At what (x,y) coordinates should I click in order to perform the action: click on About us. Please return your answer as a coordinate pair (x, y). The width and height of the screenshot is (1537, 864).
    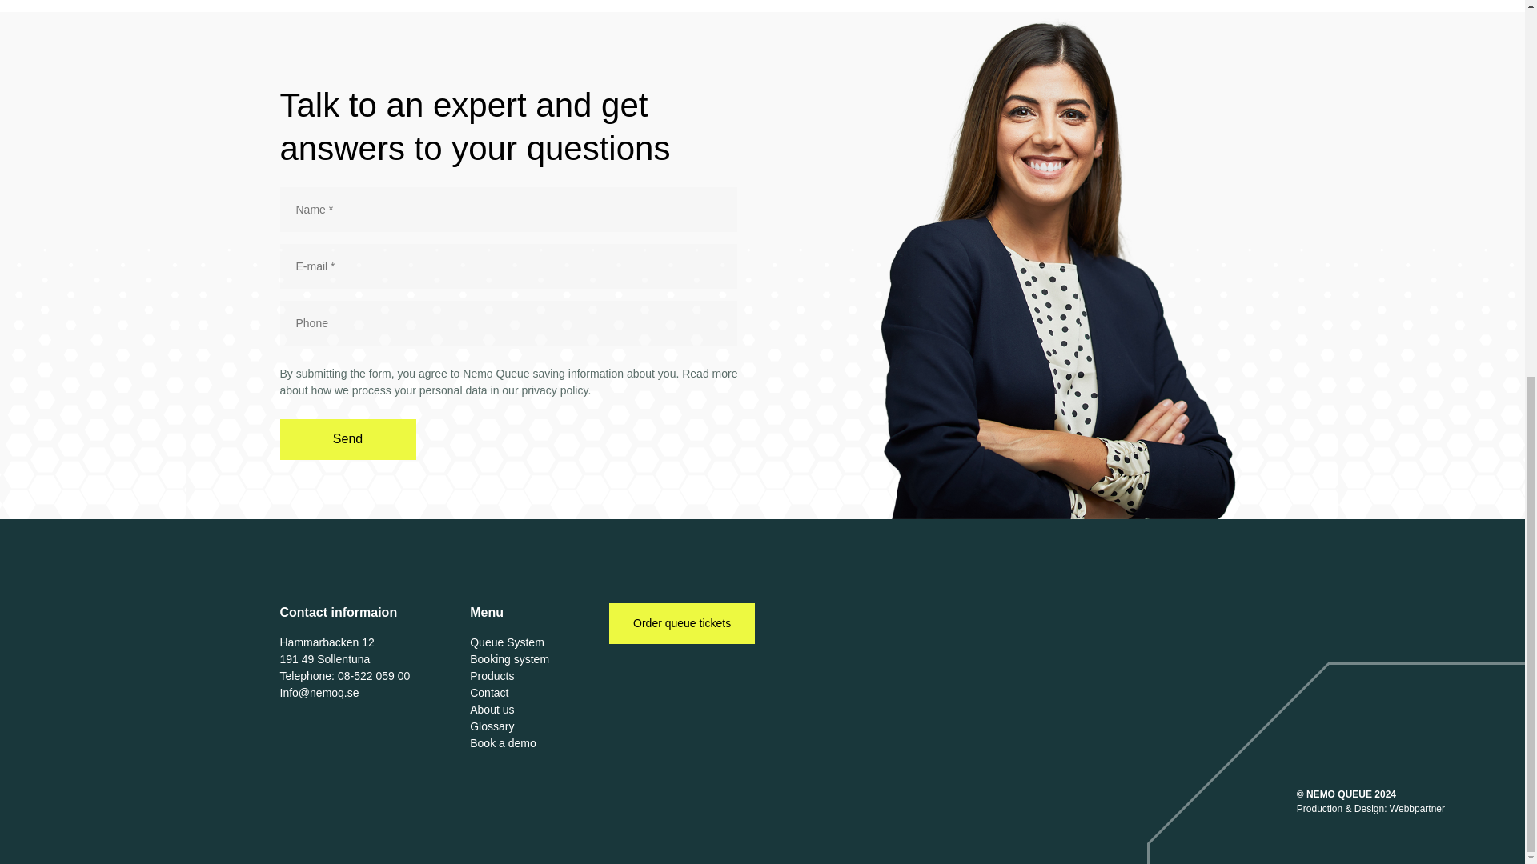
    Looking at the image, I should click on (492, 710).